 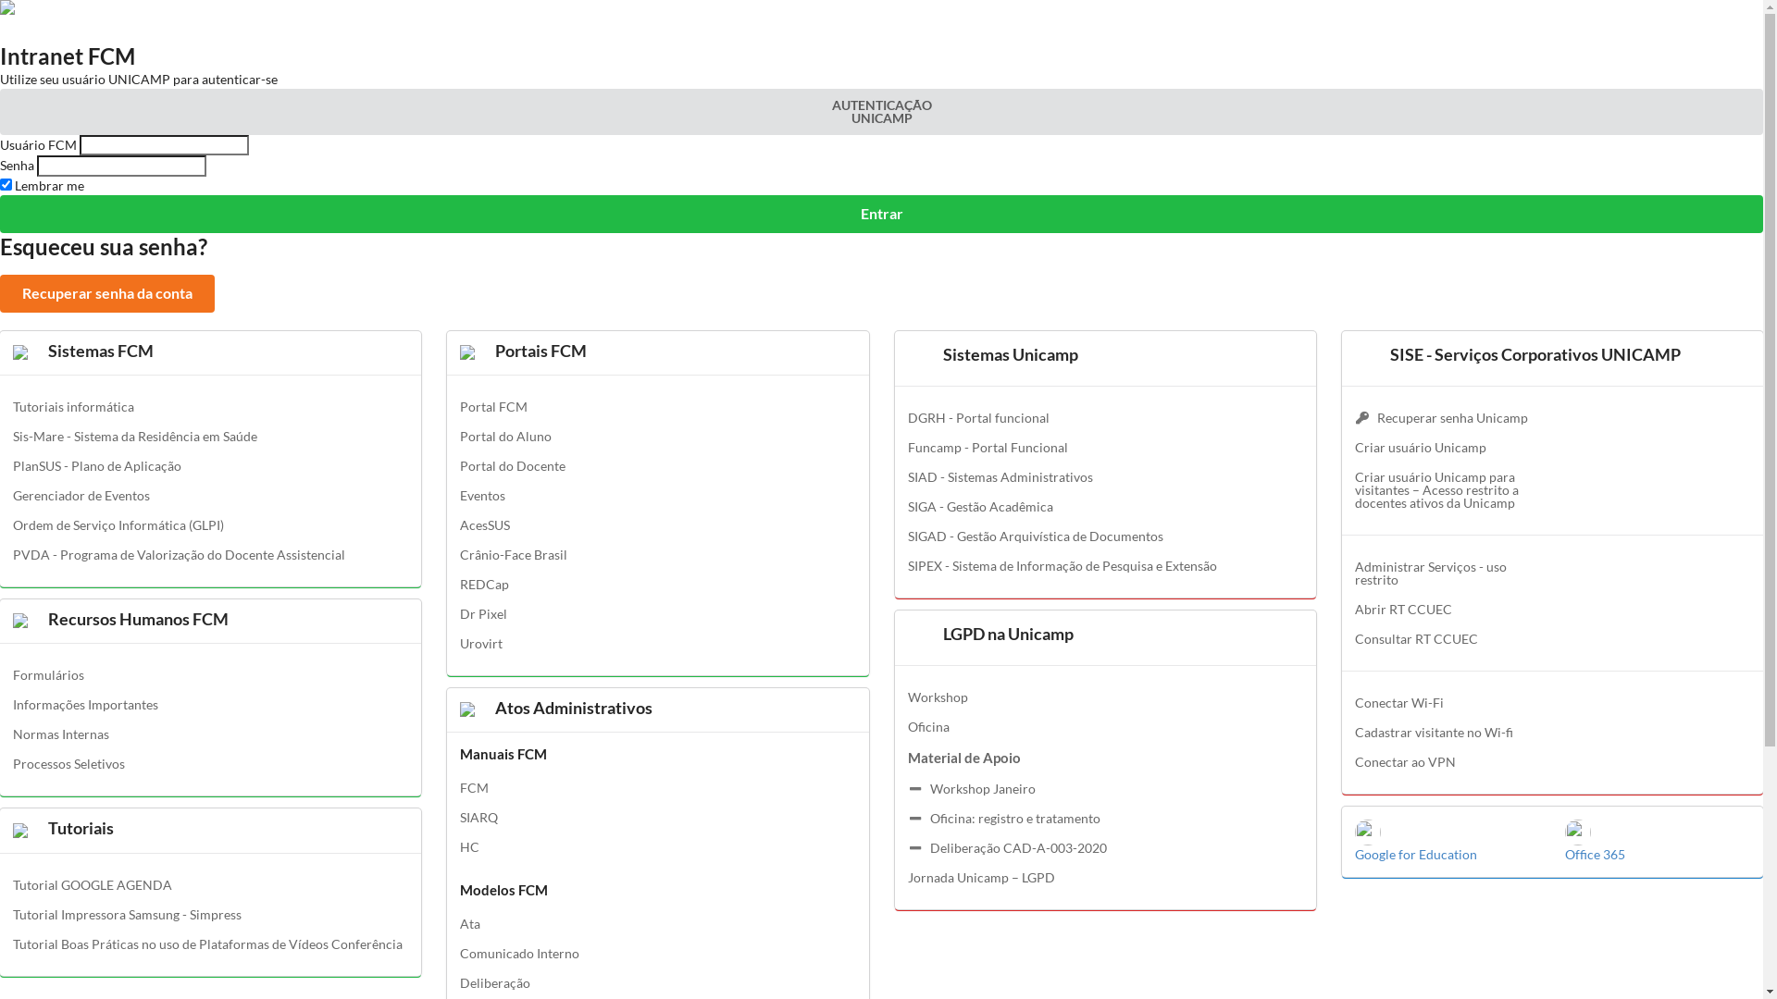 I want to click on FCM, so click(x=657, y=788).